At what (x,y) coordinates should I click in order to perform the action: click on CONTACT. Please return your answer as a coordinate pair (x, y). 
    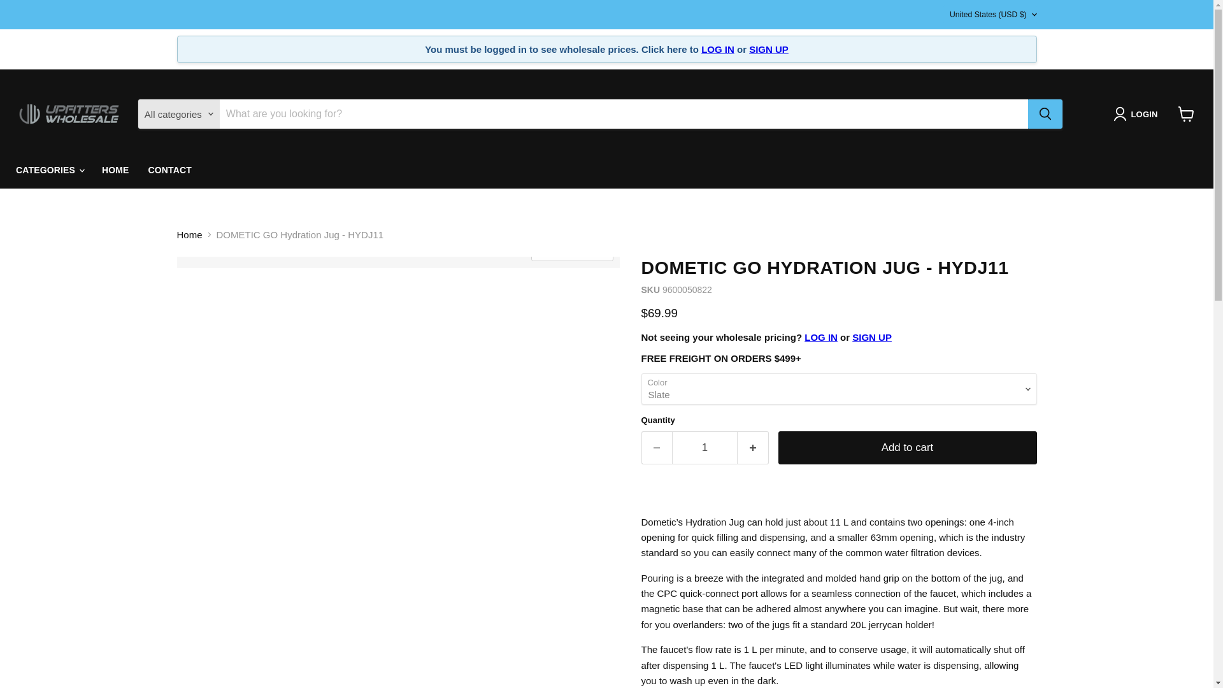
    Looking at the image, I should click on (170, 171).